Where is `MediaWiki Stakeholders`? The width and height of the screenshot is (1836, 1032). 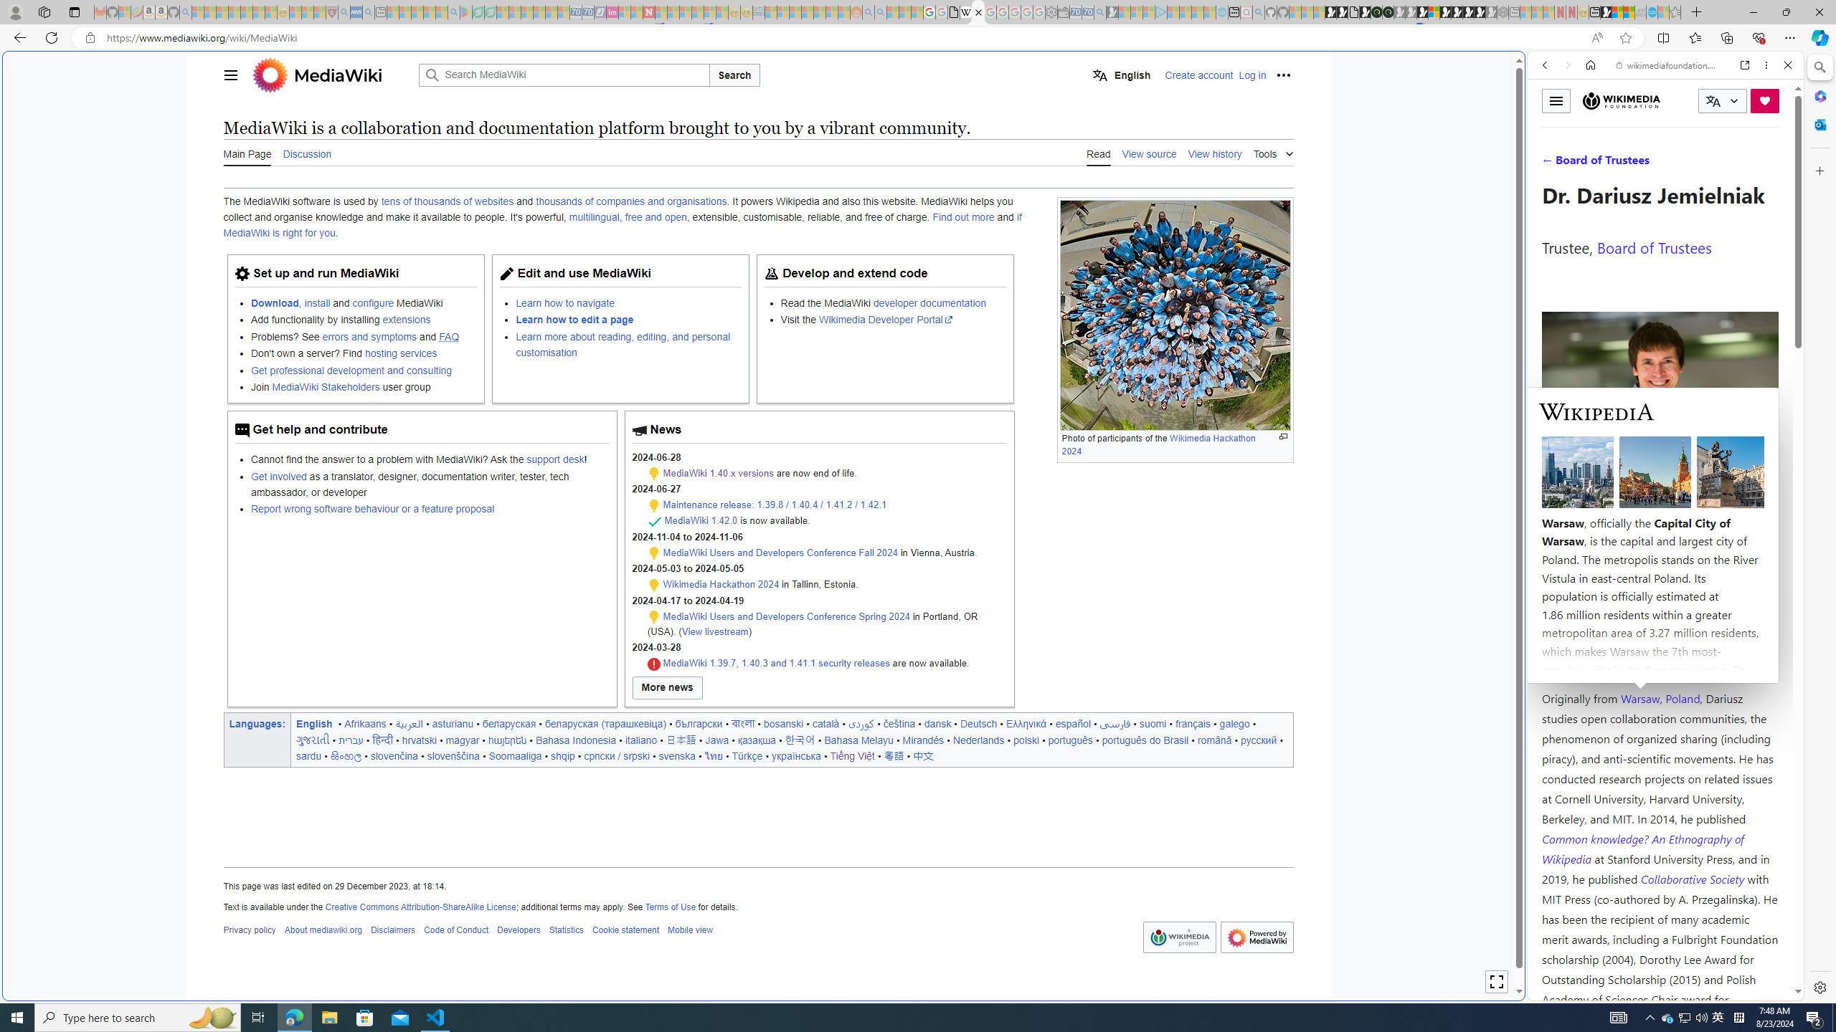
MediaWiki Stakeholders is located at coordinates (326, 387).